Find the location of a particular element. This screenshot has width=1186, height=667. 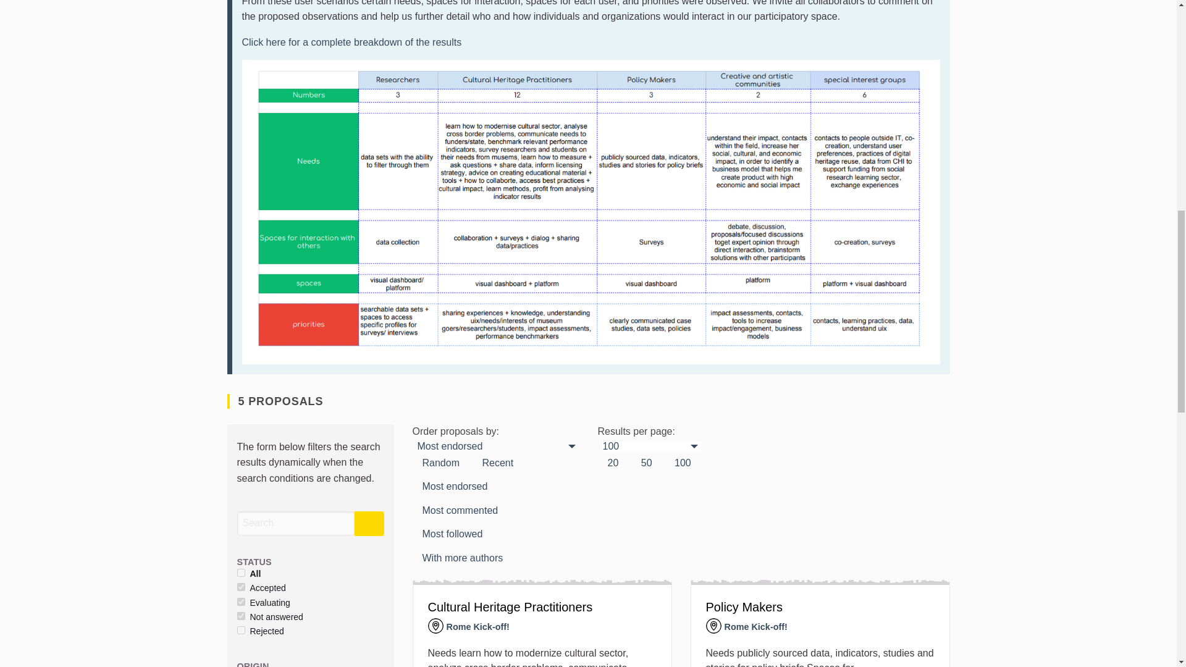

Order proposals by: is located at coordinates (497, 463).